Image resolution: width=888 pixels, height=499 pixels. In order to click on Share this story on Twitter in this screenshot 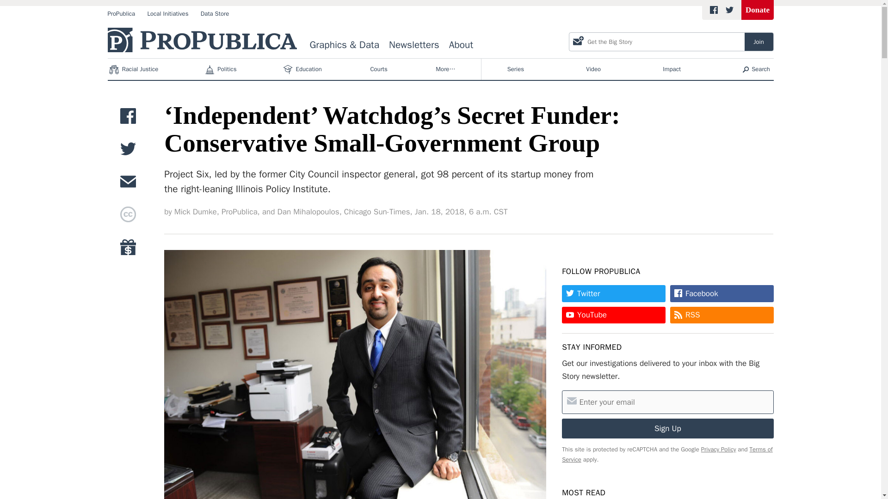, I will do `click(128, 151)`.